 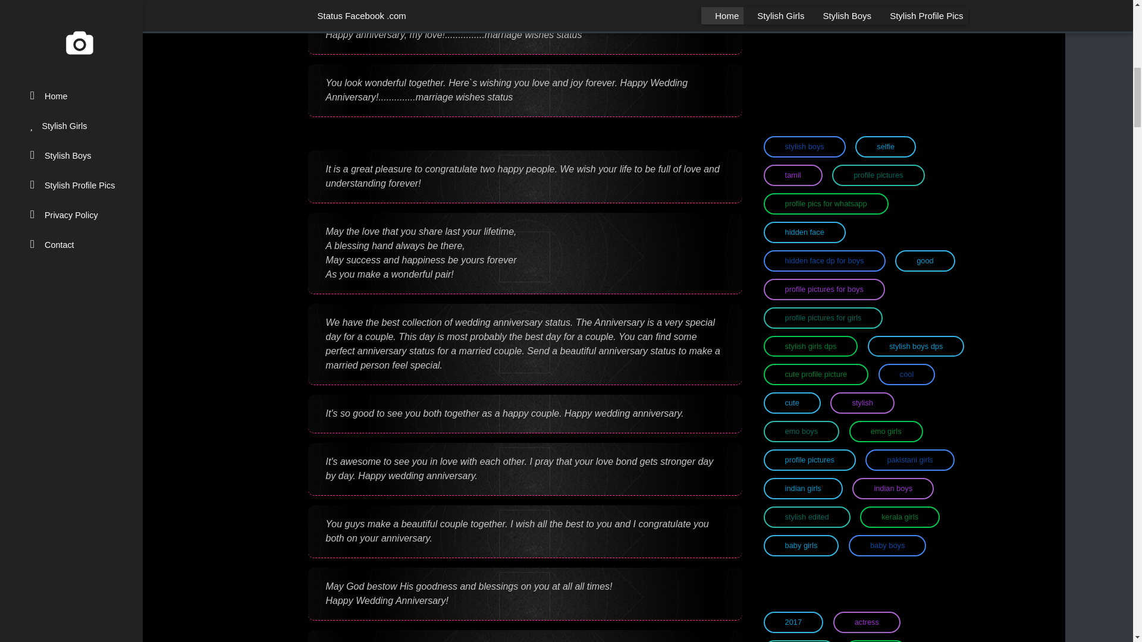 What do you see at coordinates (824, 260) in the screenshot?
I see `hidden face dp profile pictures for boys` at bounding box center [824, 260].